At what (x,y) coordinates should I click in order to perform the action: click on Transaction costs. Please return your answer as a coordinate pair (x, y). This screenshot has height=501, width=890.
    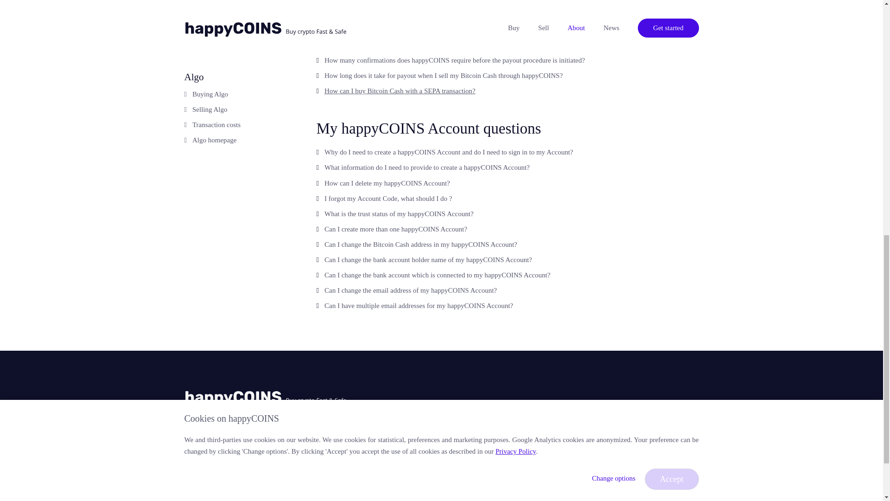
    Looking at the image, I should click on (216, 27).